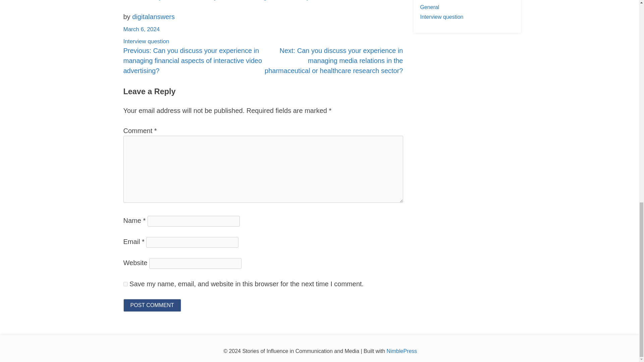 This screenshot has width=644, height=362. What do you see at coordinates (142, 29) in the screenshot?
I see `March 6, 2024` at bounding box center [142, 29].